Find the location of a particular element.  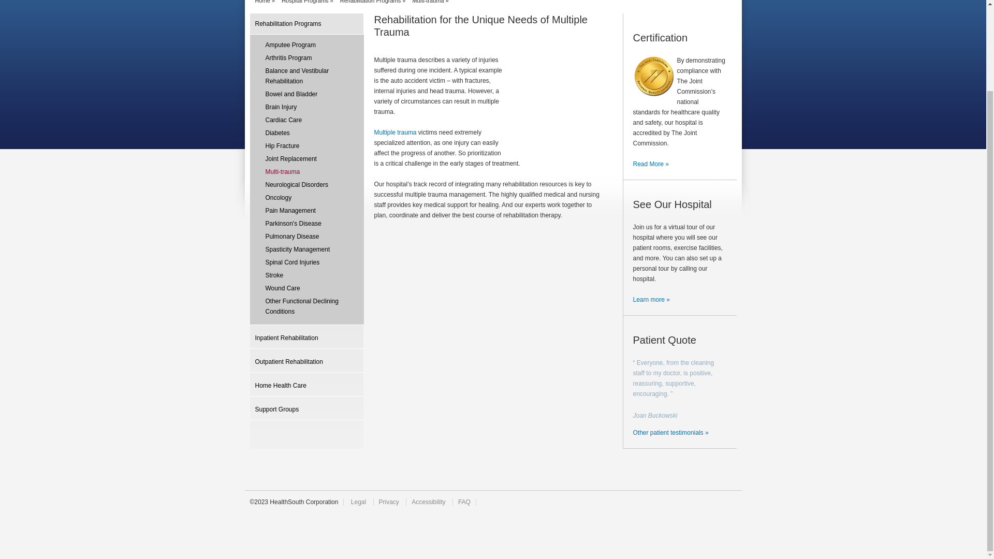

Arthritis Program is located at coordinates (306, 58).